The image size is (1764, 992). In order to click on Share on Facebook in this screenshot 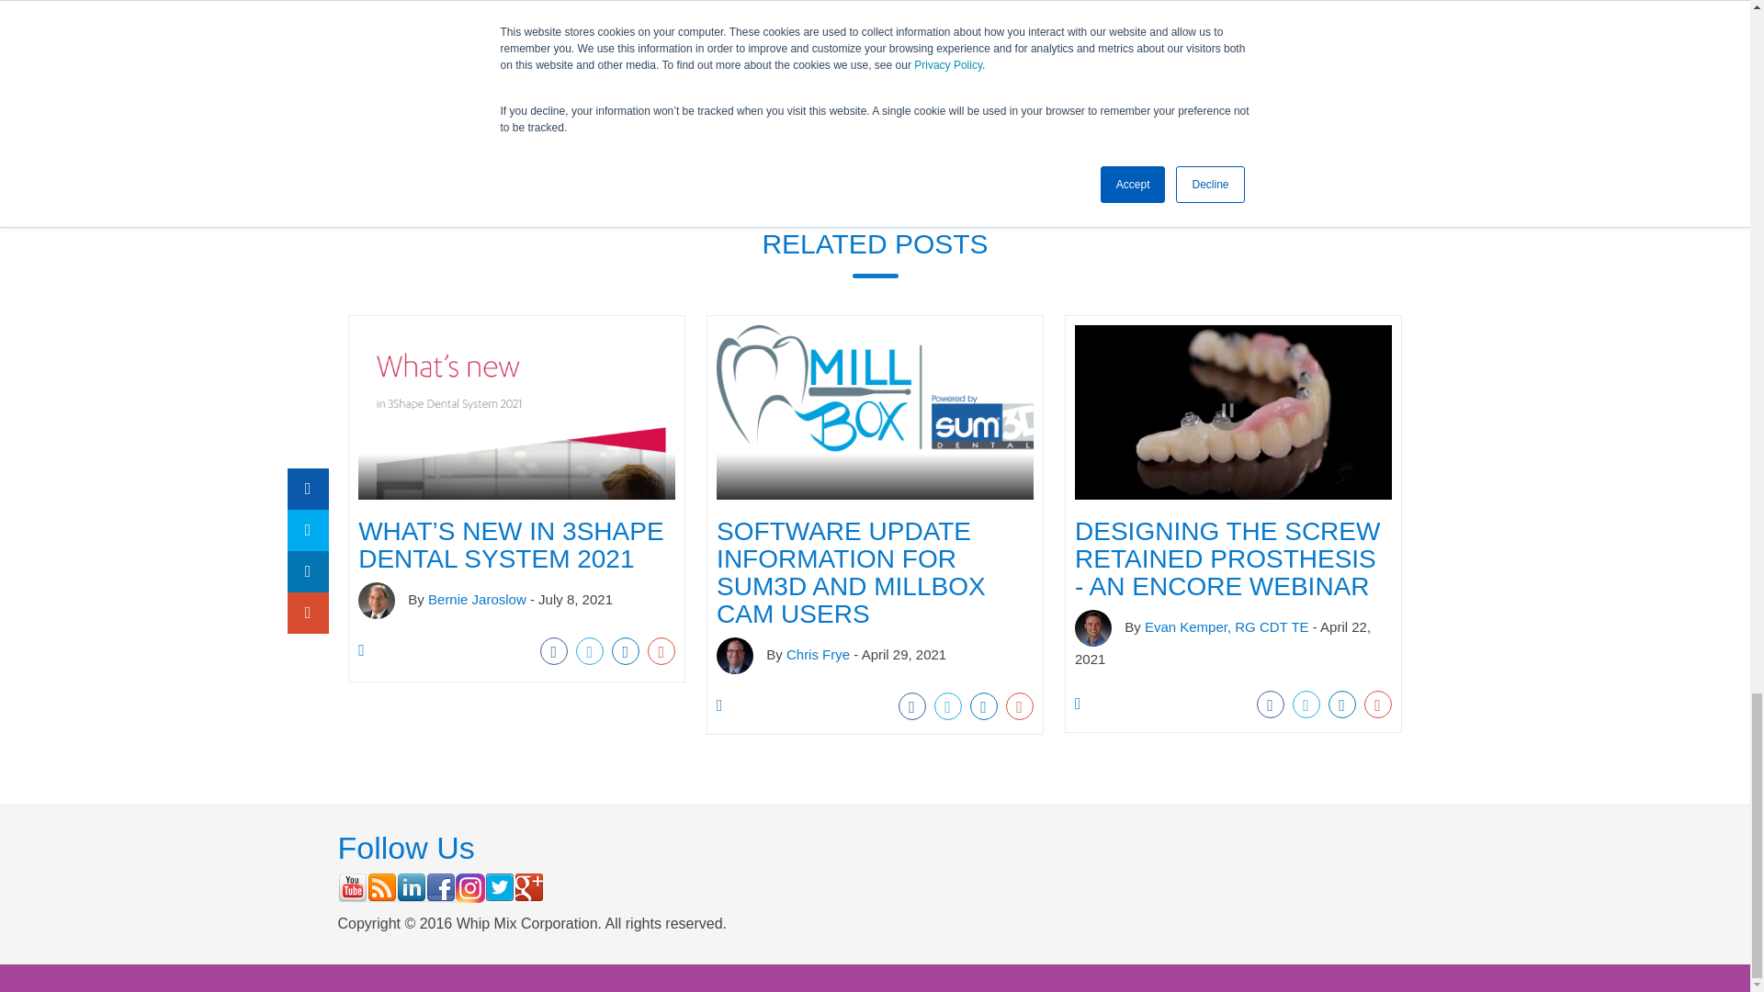, I will do `click(553, 650)`.